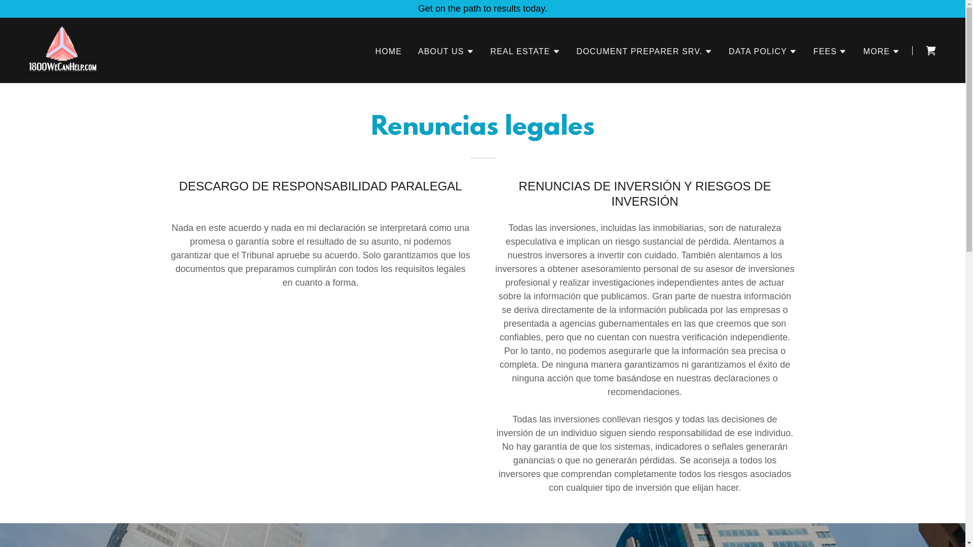  Describe the element at coordinates (526, 52) in the screenshot. I see `REAL ESTATE` at that location.